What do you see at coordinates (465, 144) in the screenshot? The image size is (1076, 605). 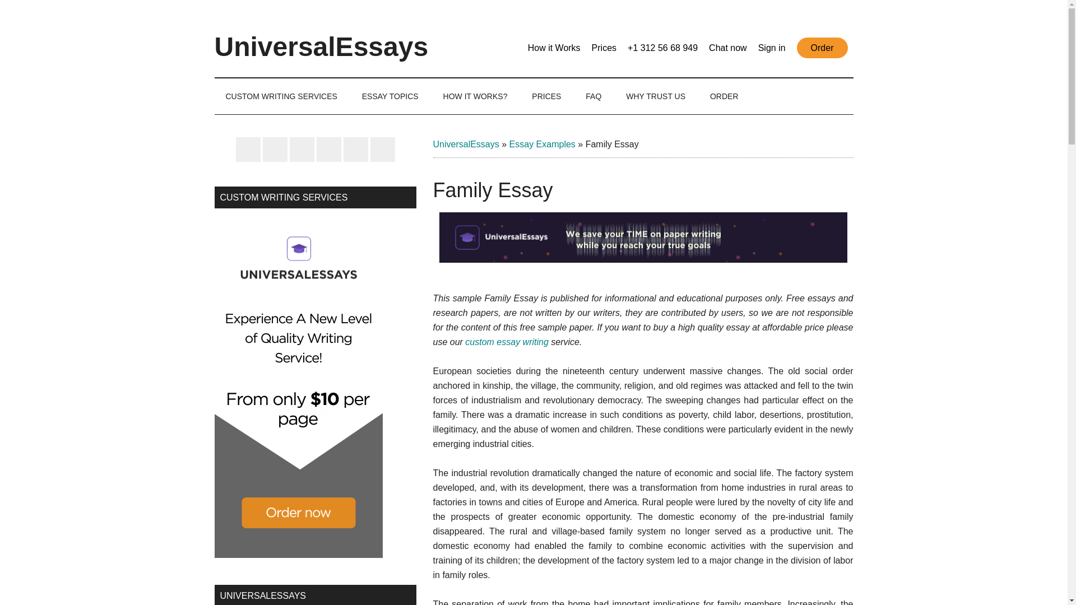 I see `UniversalEssays` at bounding box center [465, 144].